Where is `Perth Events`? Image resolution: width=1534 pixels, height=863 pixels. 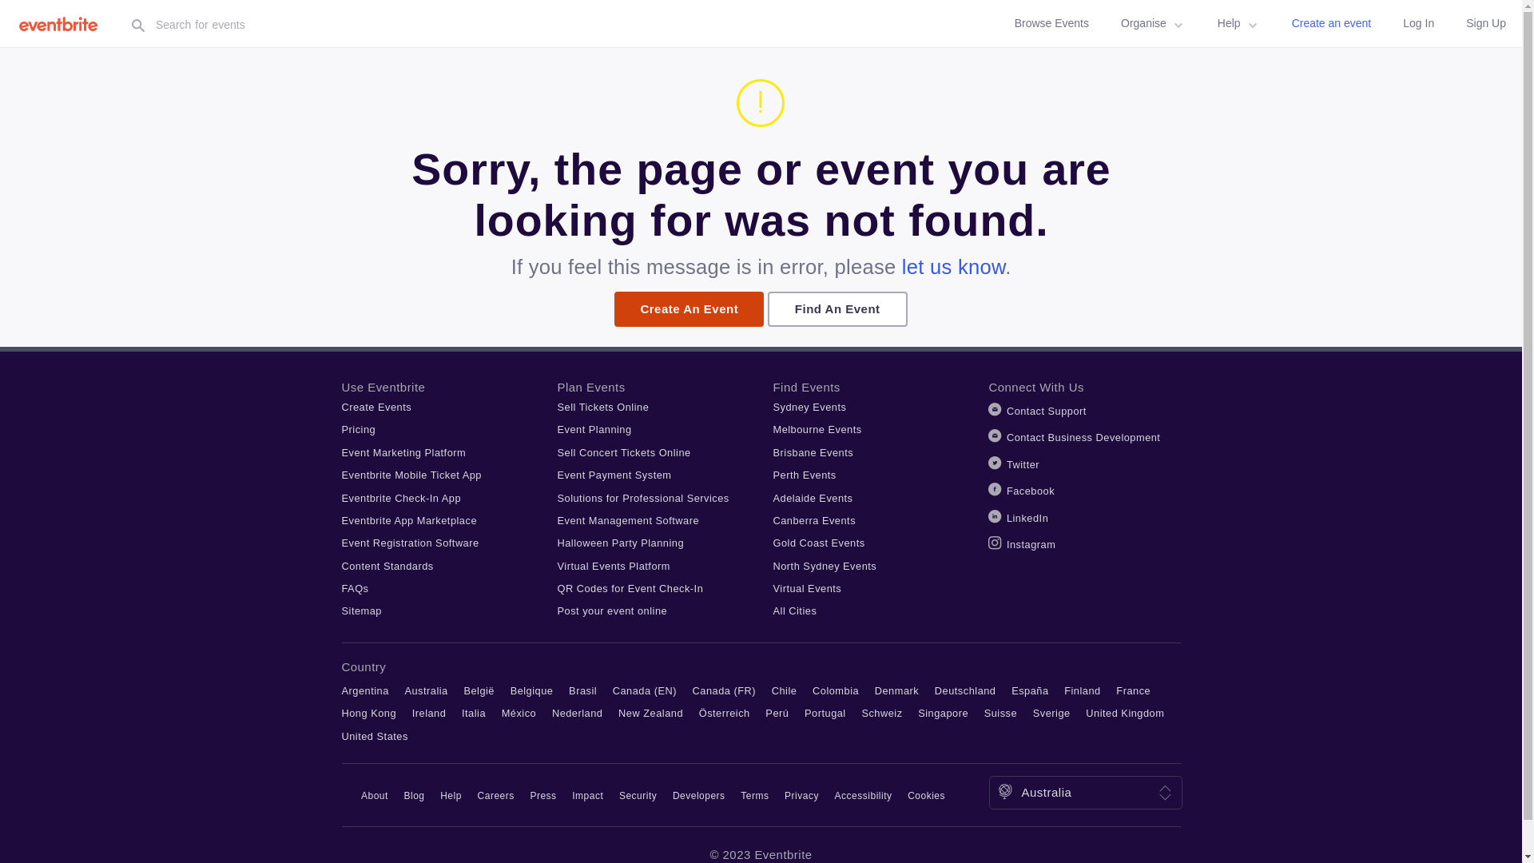
Perth Events is located at coordinates (805, 475).